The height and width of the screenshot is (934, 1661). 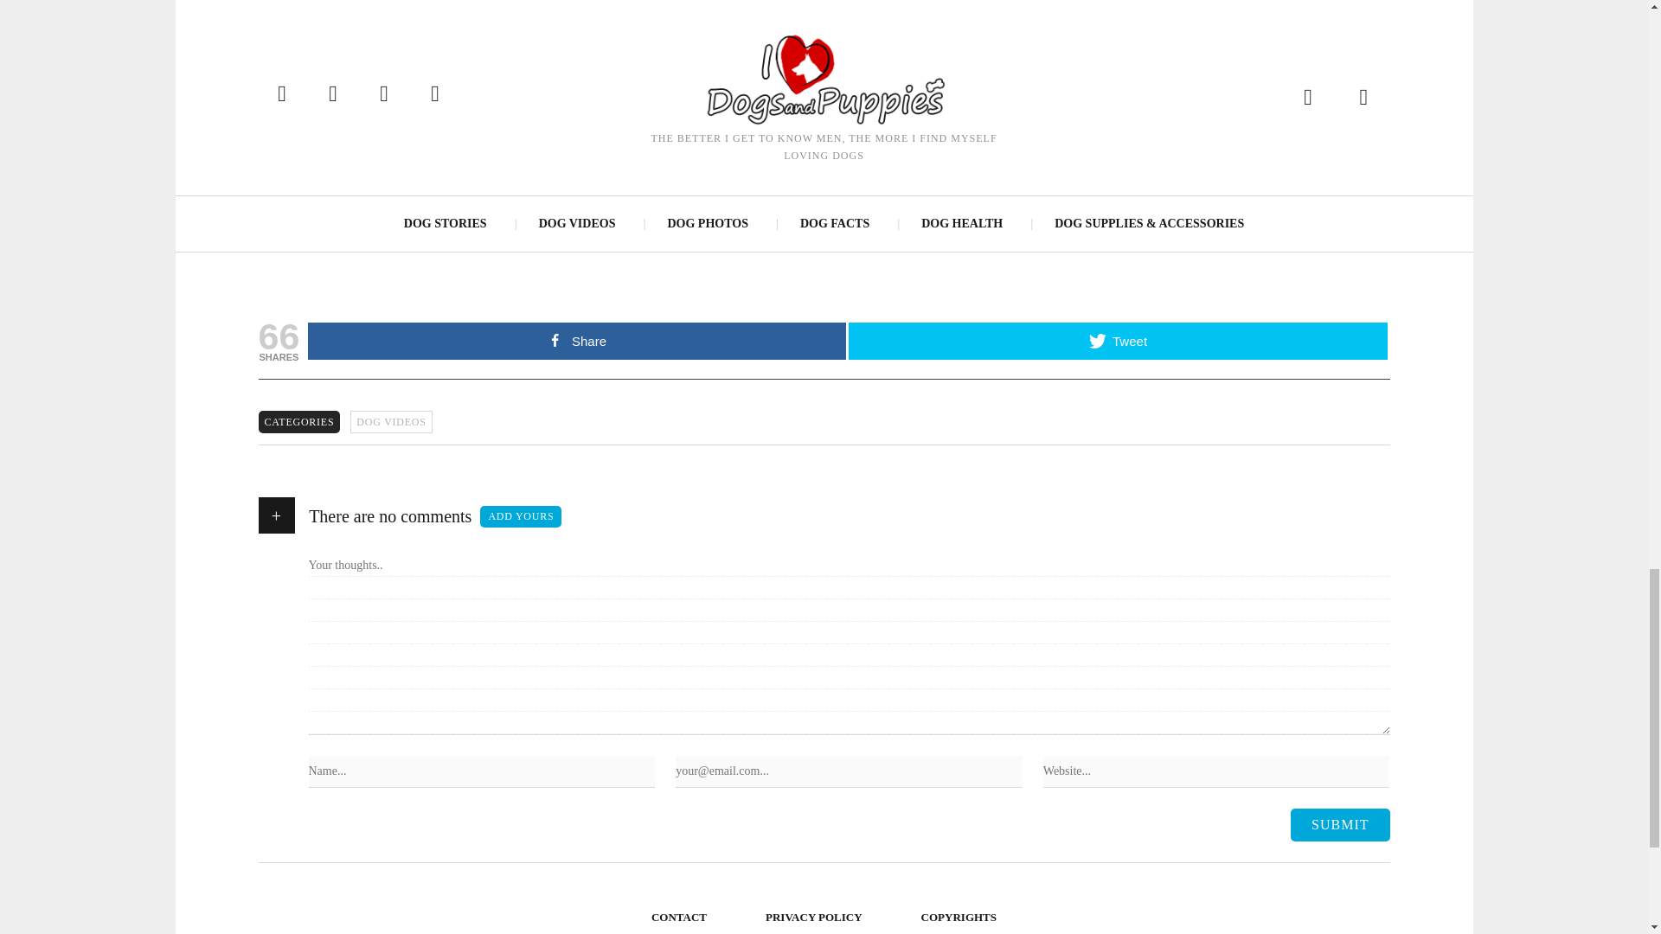 I want to click on DOG VIDEOS, so click(x=391, y=422).